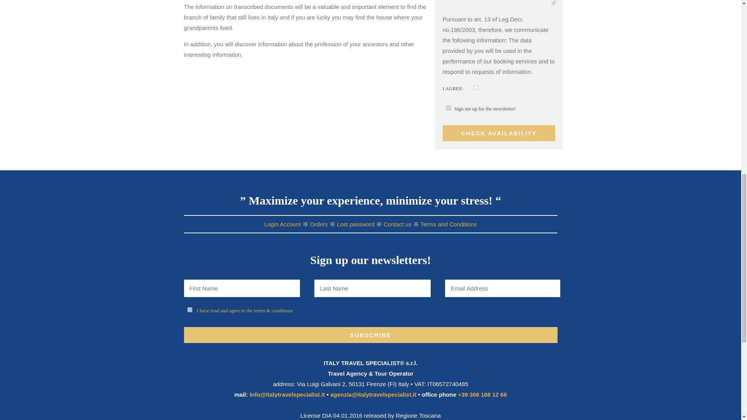  I want to click on 1, so click(189, 310).